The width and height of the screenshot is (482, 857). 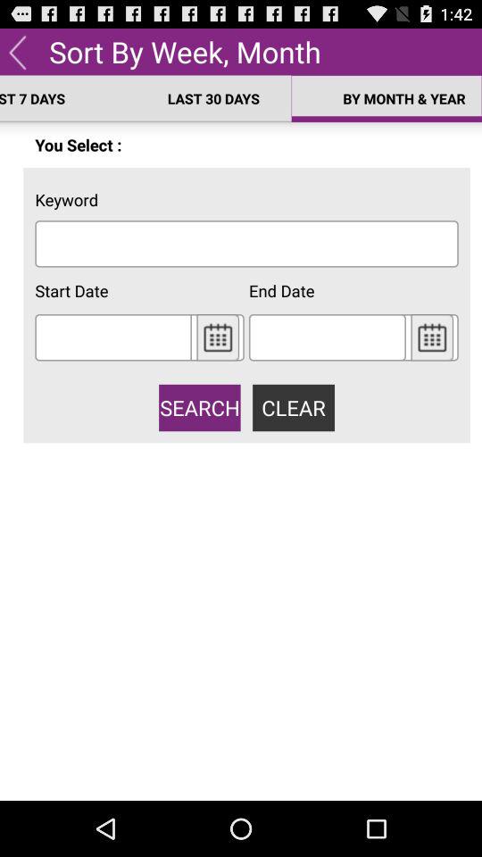 I want to click on open app to the left of the sort by week, so click(x=18, y=51).